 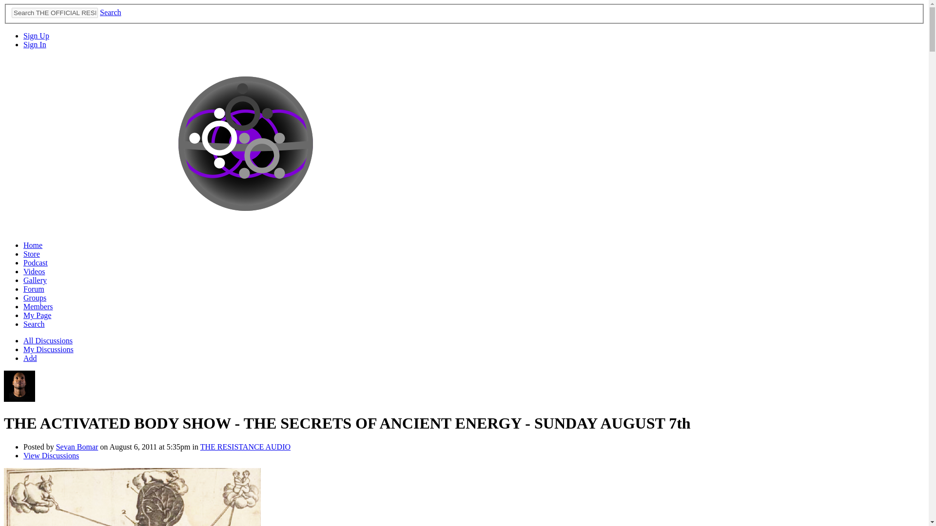 What do you see at coordinates (33, 244) in the screenshot?
I see `Home` at bounding box center [33, 244].